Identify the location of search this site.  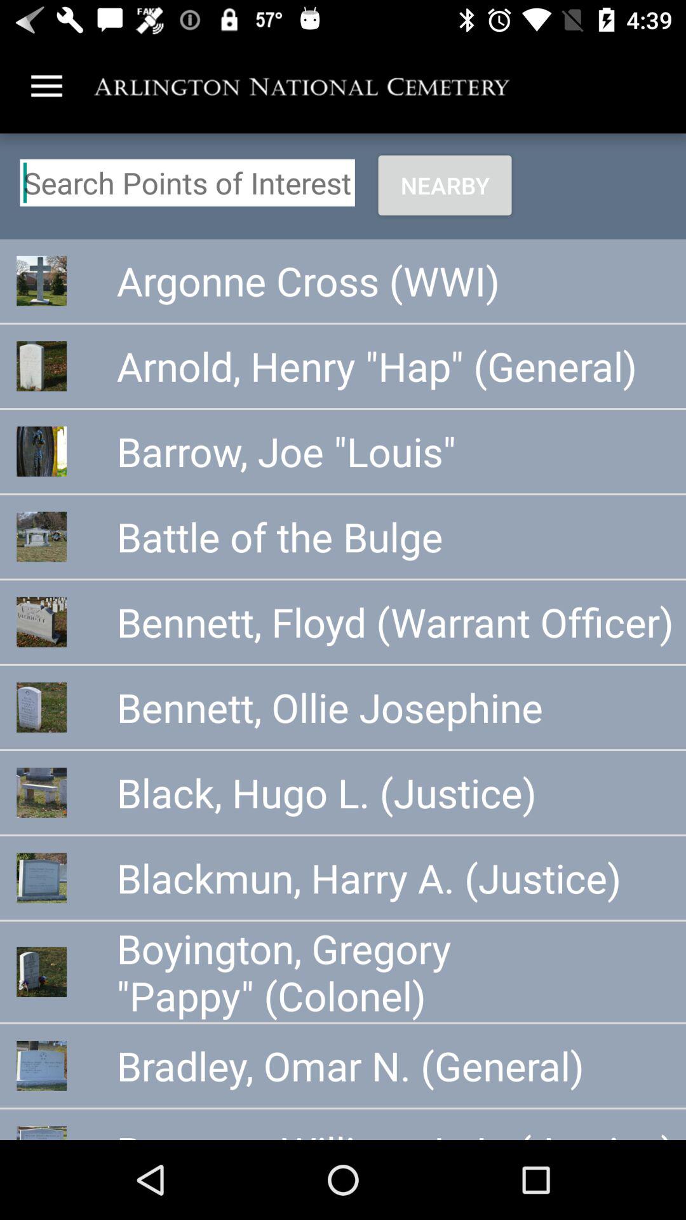
(187, 182).